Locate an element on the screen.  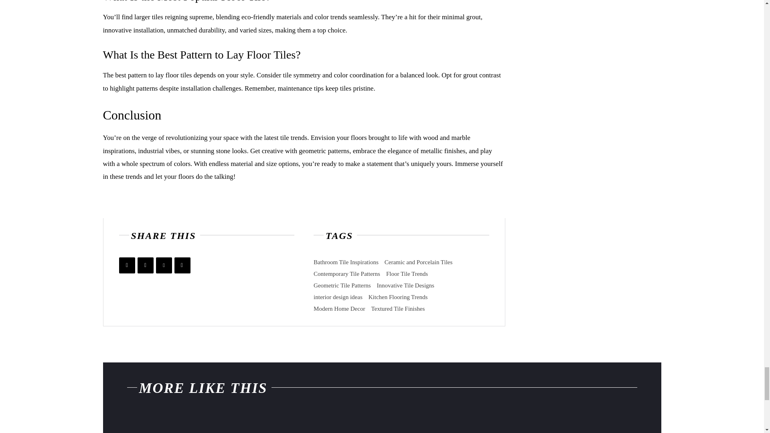
Facebook is located at coordinates (127, 265).